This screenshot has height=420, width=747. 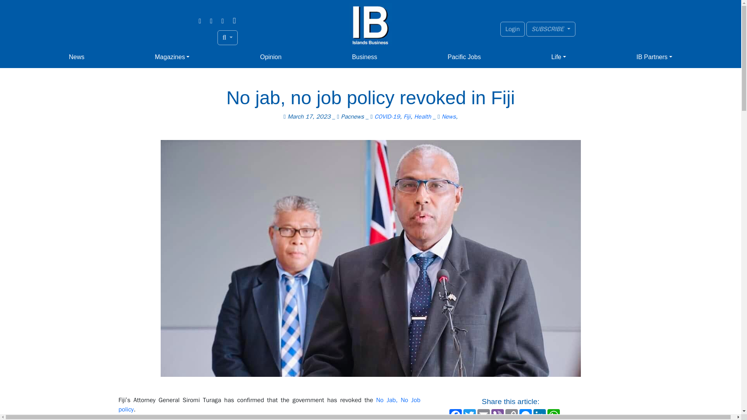 What do you see at coordinates (464, 57) in the screenshot?
I see `Pacific Jobs` at bounding box center [464, 57].